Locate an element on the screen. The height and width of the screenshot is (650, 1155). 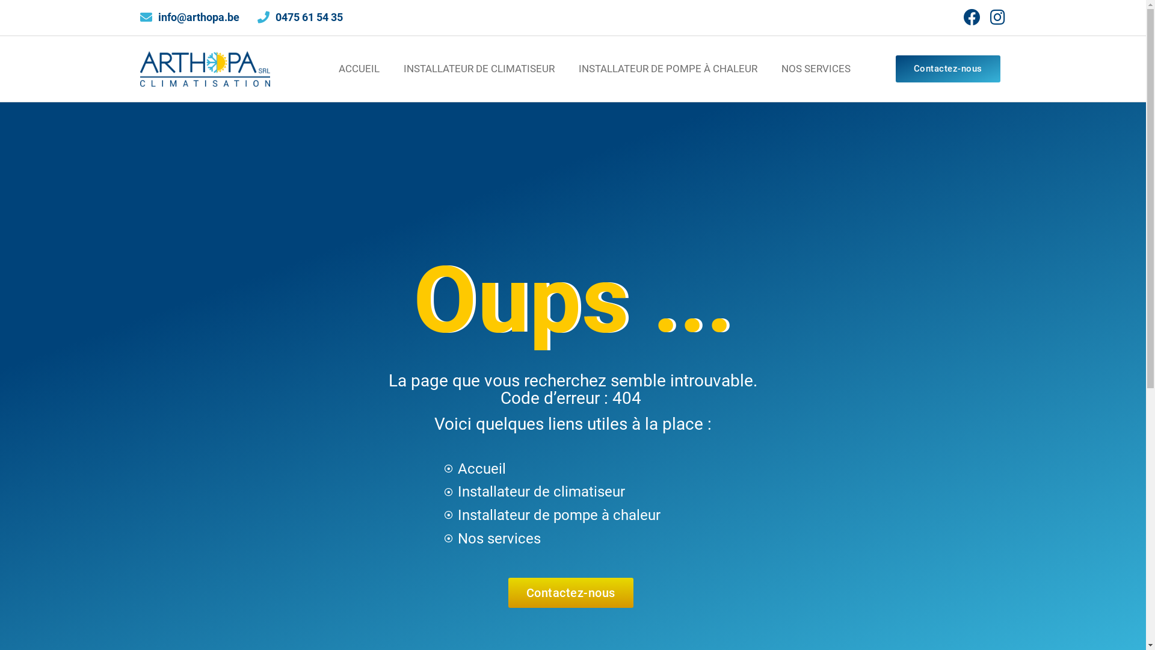
Installateur de climatiseur is located at coordinates (570, 492).